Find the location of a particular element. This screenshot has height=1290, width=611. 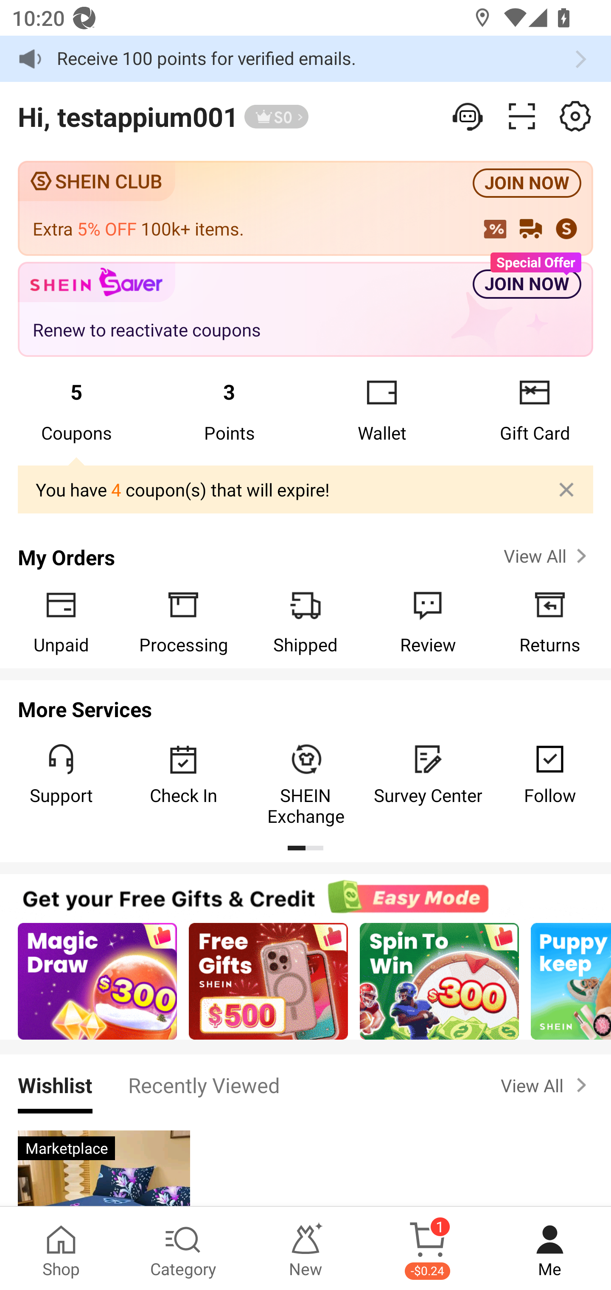

New is located at coordinates (305, 1248).